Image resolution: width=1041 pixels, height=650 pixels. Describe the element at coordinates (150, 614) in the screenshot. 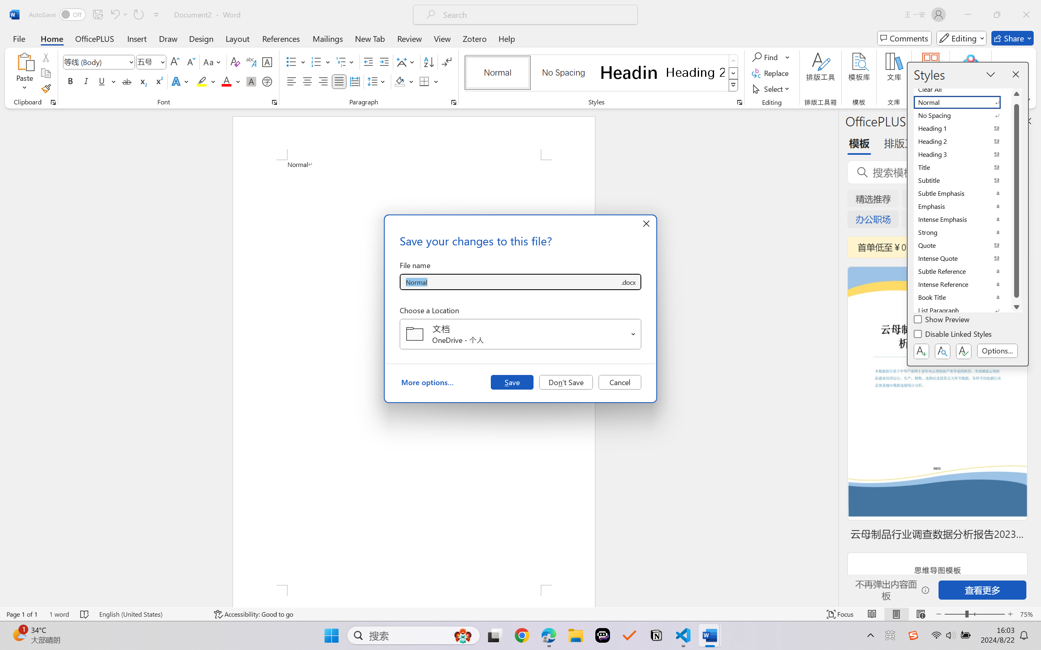

I see `Language English (United States)` at that location.